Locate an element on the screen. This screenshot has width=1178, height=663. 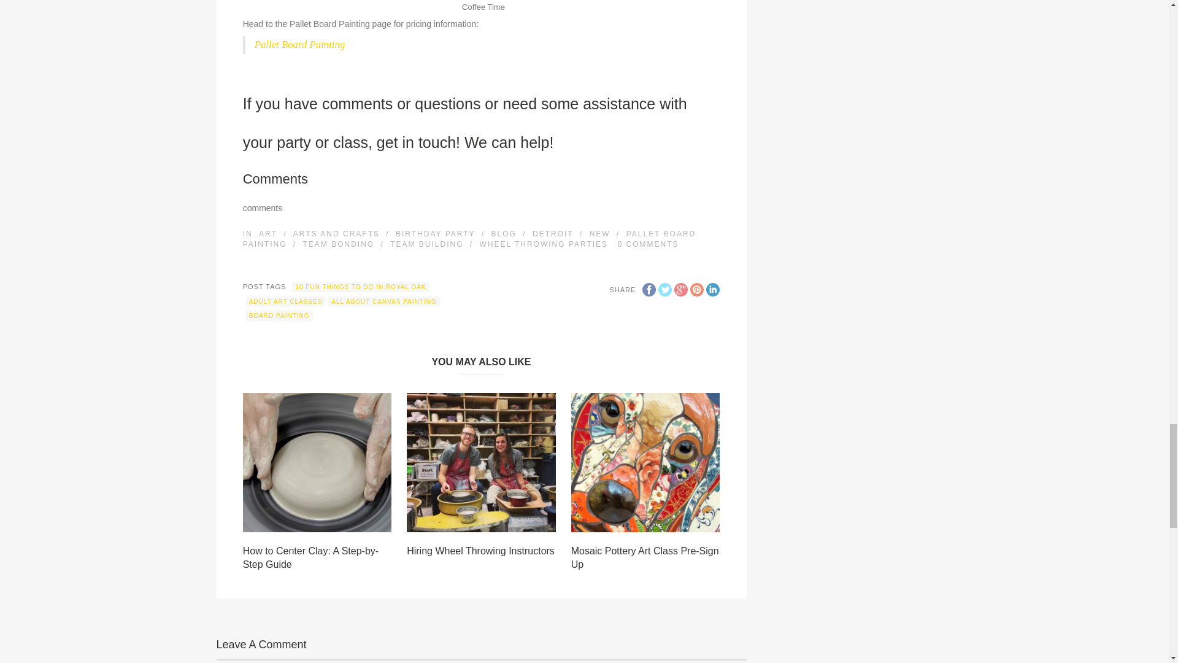
LinkedIn is located at coordinates (713, 290).